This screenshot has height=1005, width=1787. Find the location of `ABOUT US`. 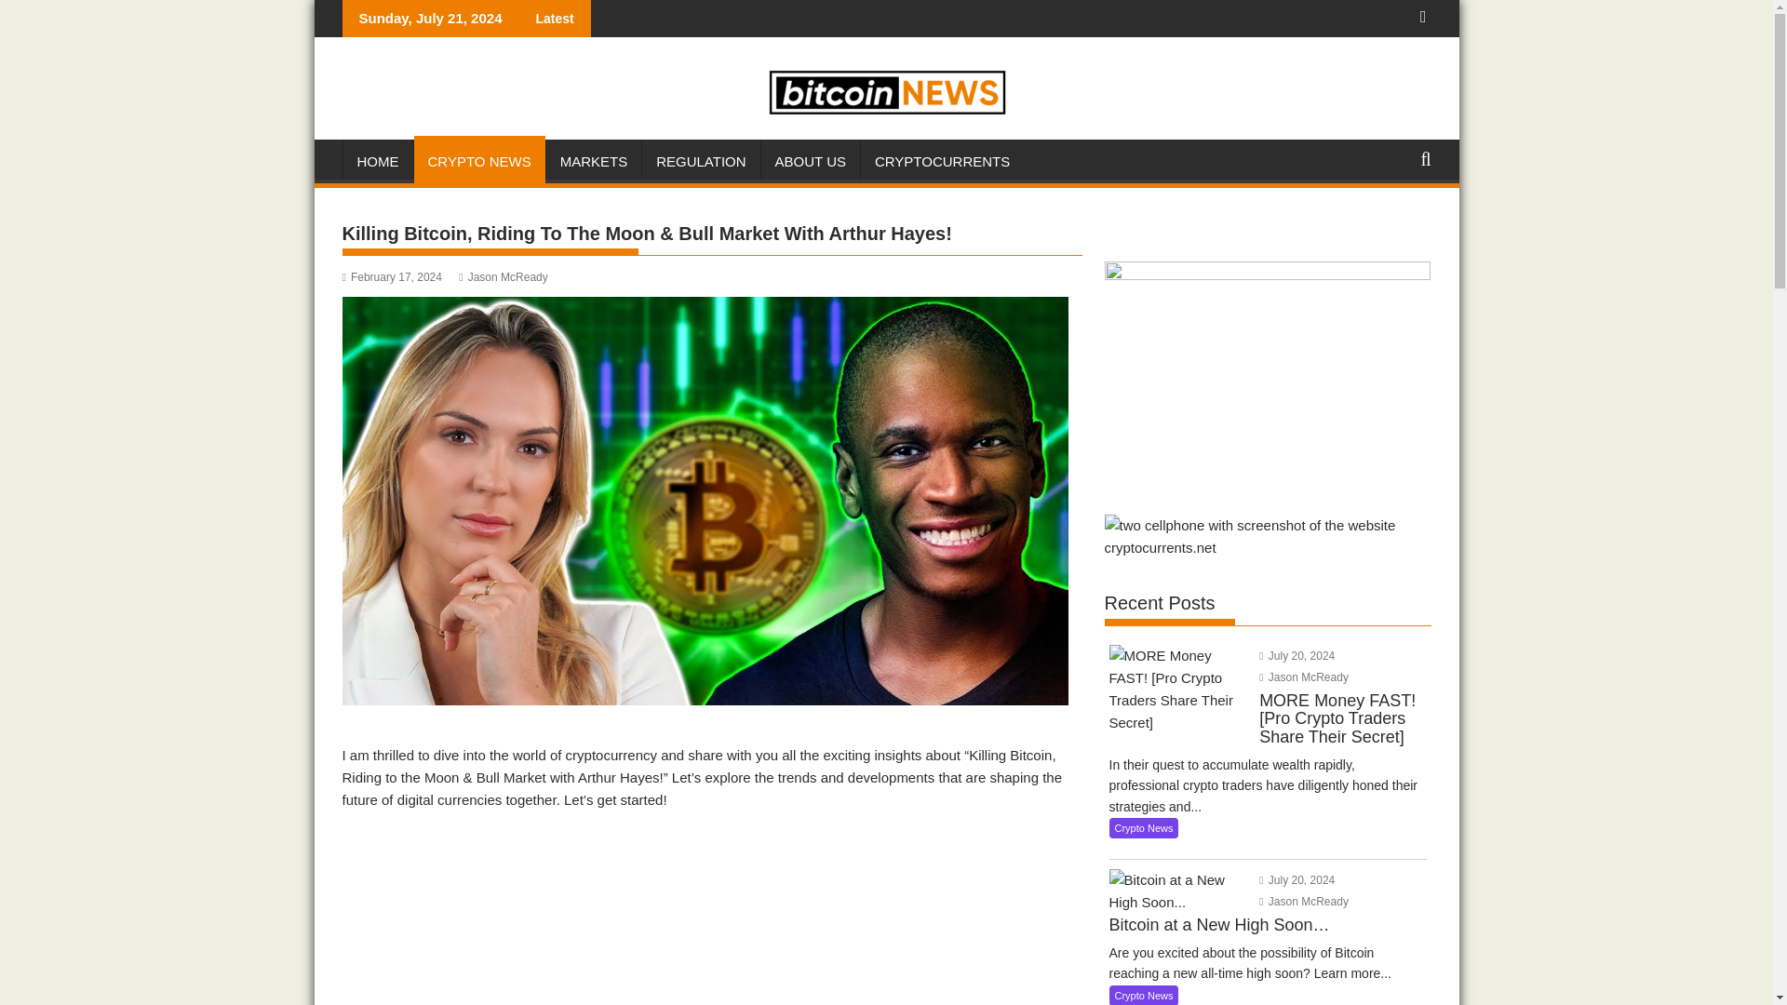

ABOUT US is located at coordinates (810, 162).